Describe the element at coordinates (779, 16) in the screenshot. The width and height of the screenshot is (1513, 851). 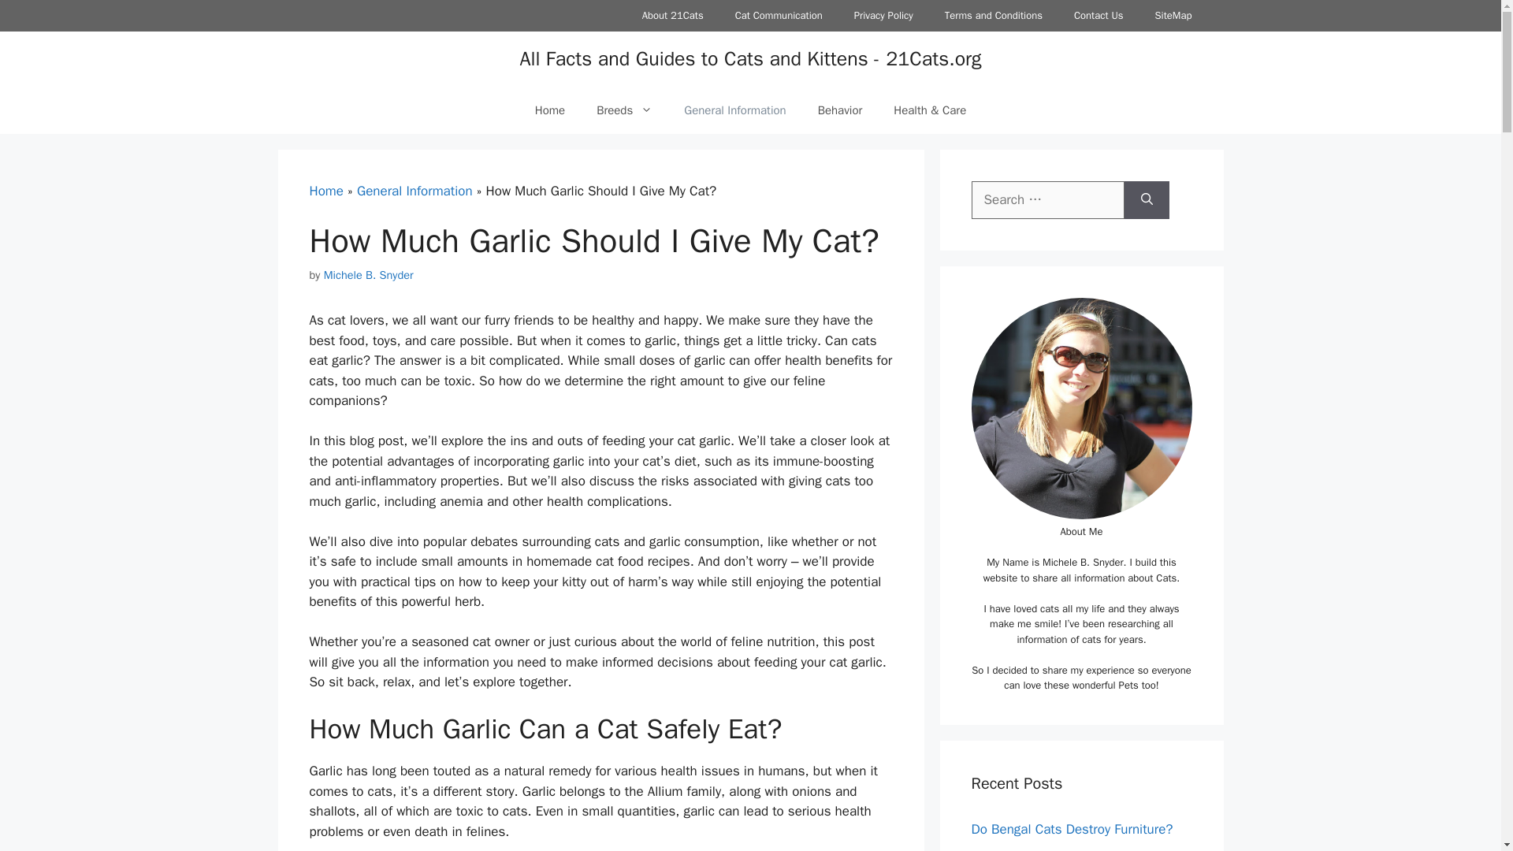
I see `Cat Communication` at that location.